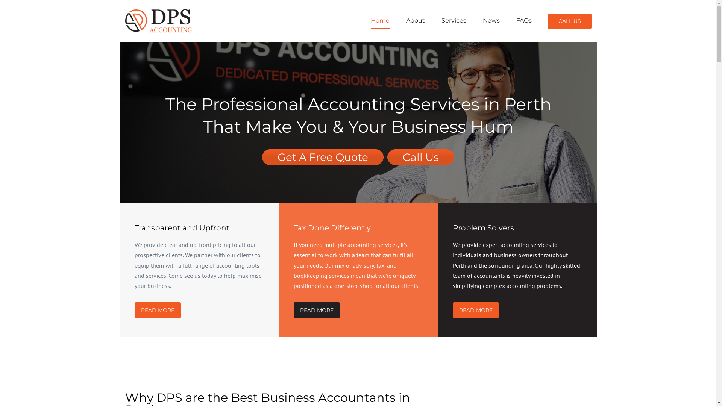  Describe the element at coordinates (158, 311) in the screenshot. I see `READ MORE` at that location.